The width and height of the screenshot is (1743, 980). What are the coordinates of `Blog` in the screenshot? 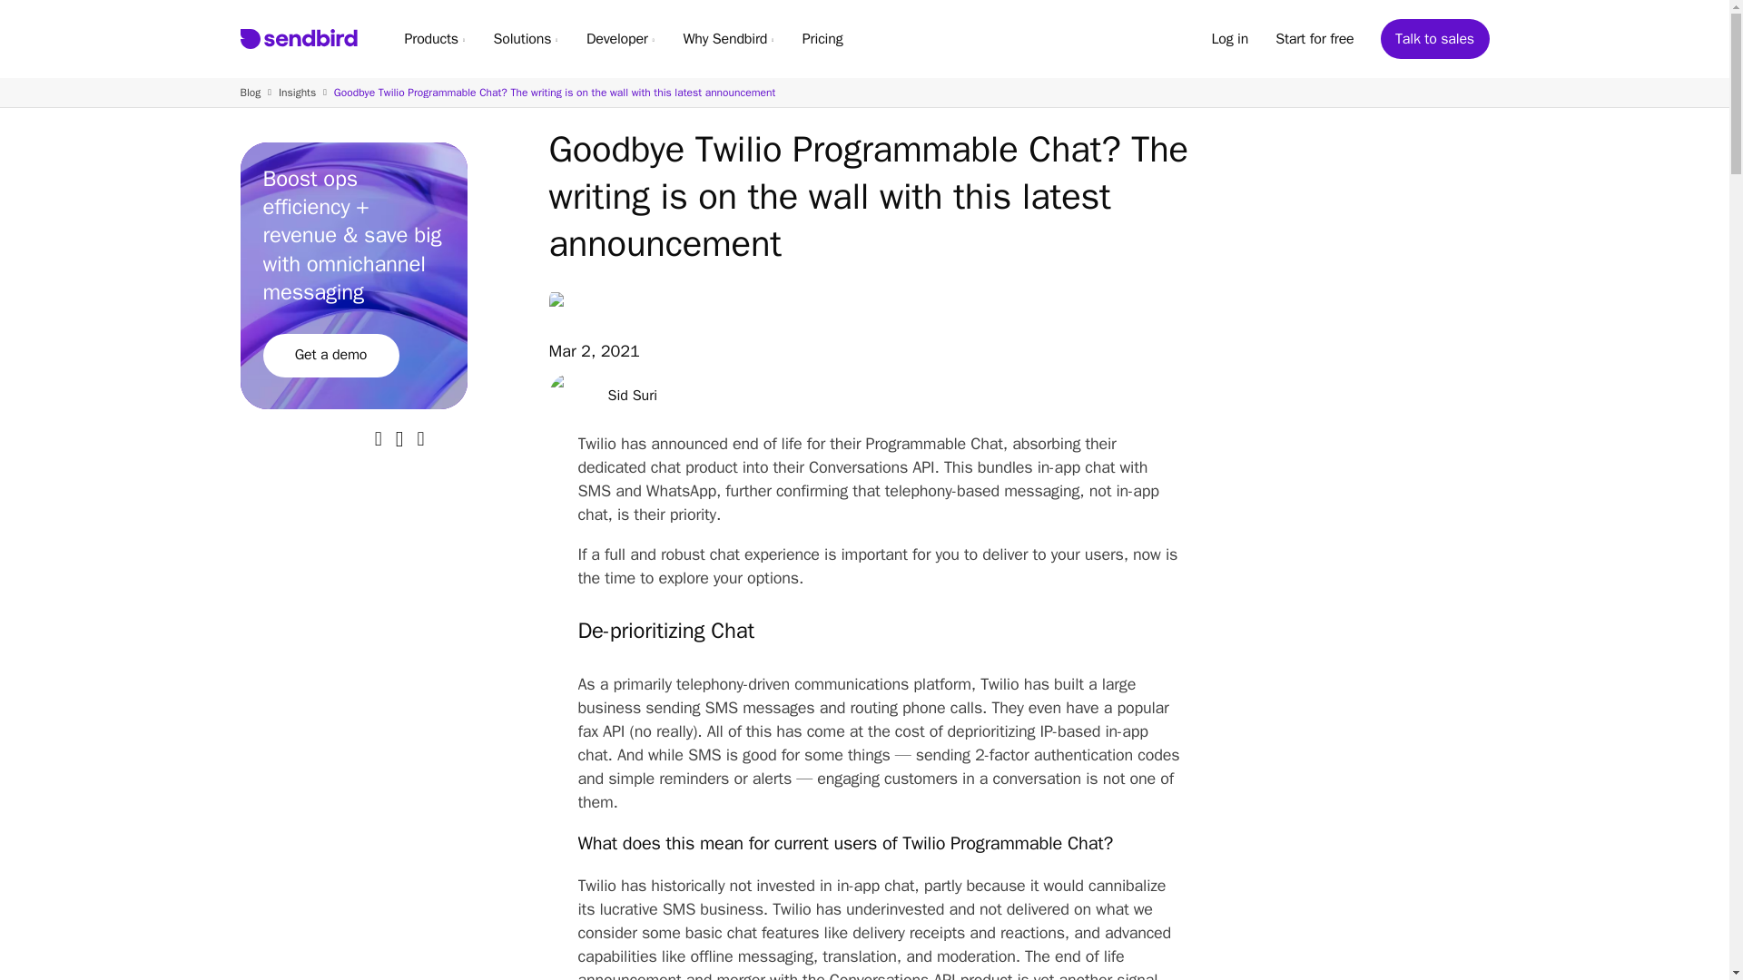 It's located at (250, 93).